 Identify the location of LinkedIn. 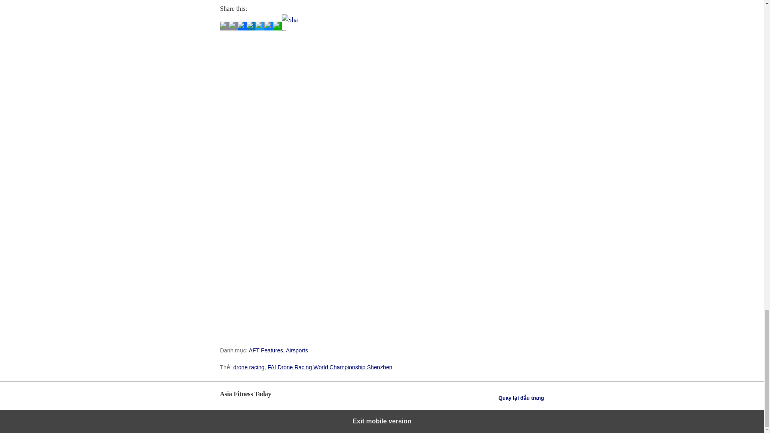
(250, 28).